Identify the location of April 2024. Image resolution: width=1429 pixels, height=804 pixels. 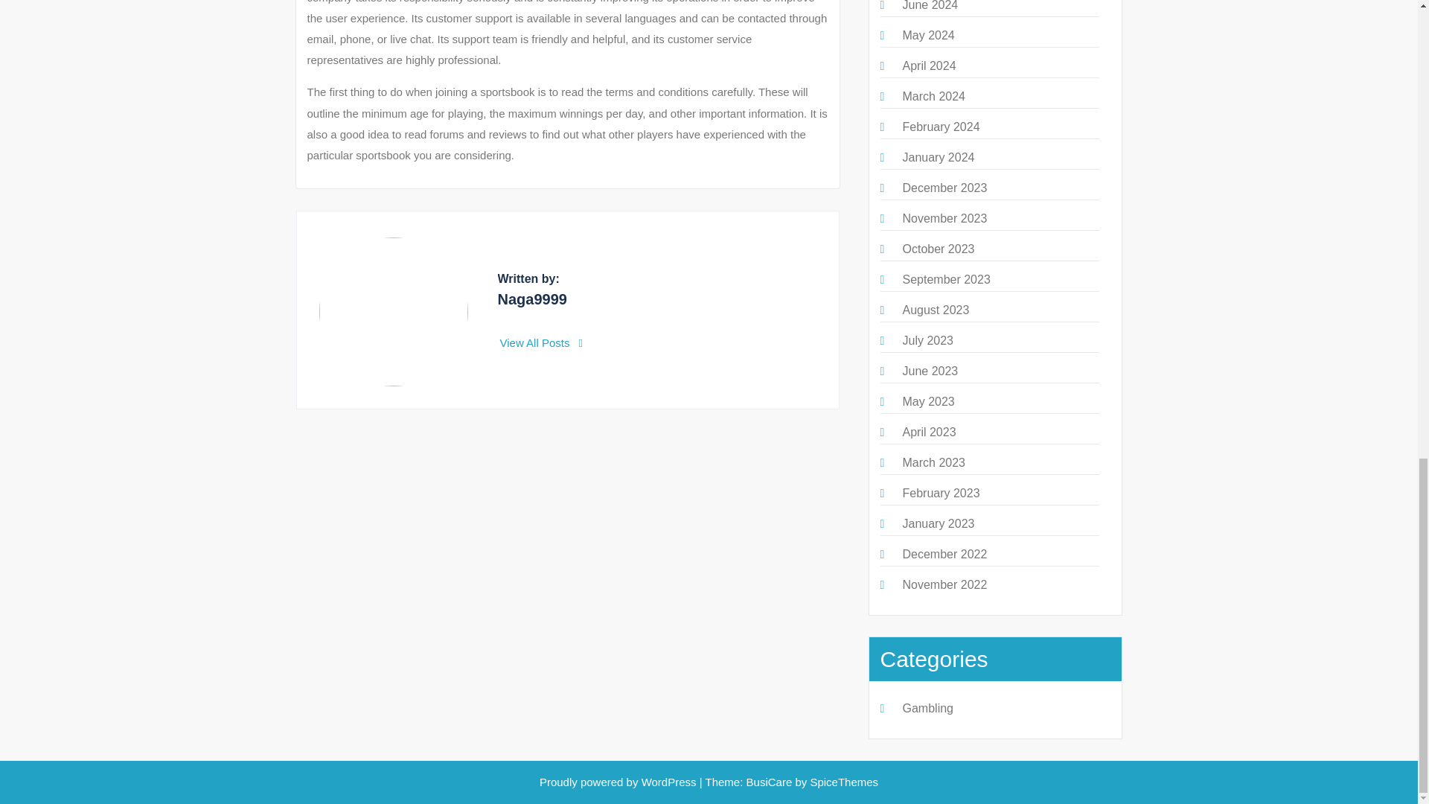
(929, 66).